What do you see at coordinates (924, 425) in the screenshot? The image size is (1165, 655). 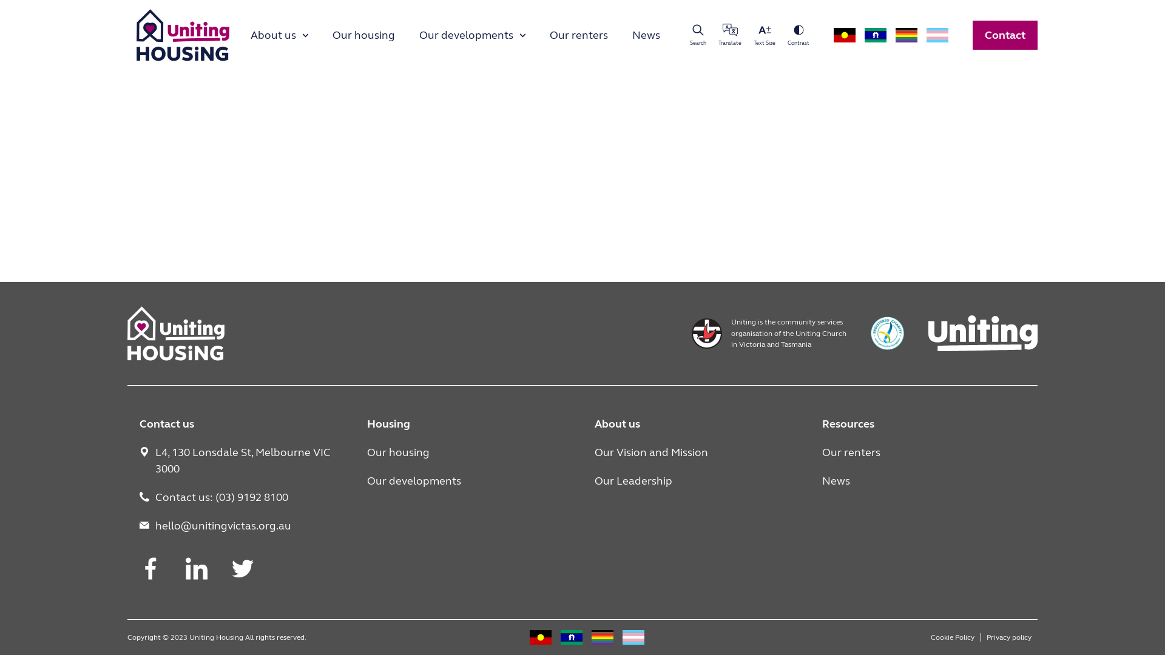 I see `Resources` at bounding box center [924, 425].